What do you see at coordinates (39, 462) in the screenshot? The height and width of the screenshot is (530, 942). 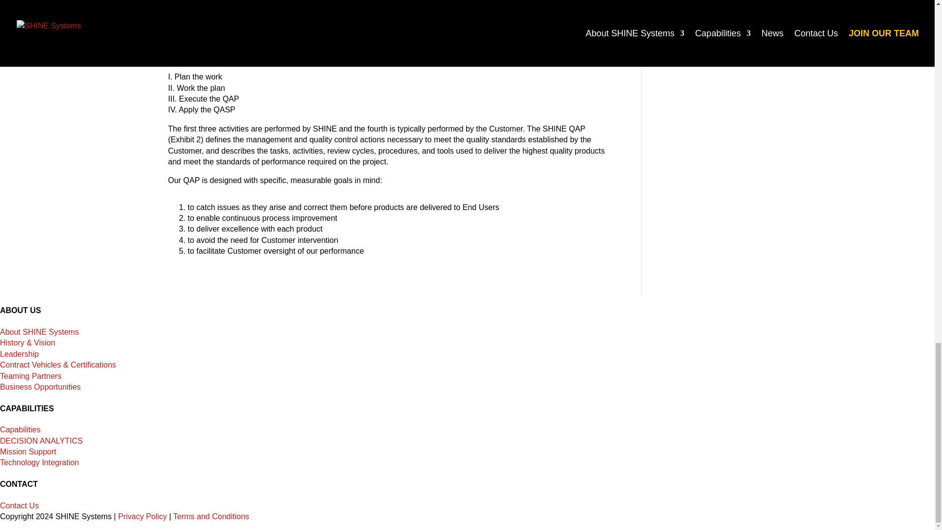 I see `Technology Integration` at bounding box center [39, 462].